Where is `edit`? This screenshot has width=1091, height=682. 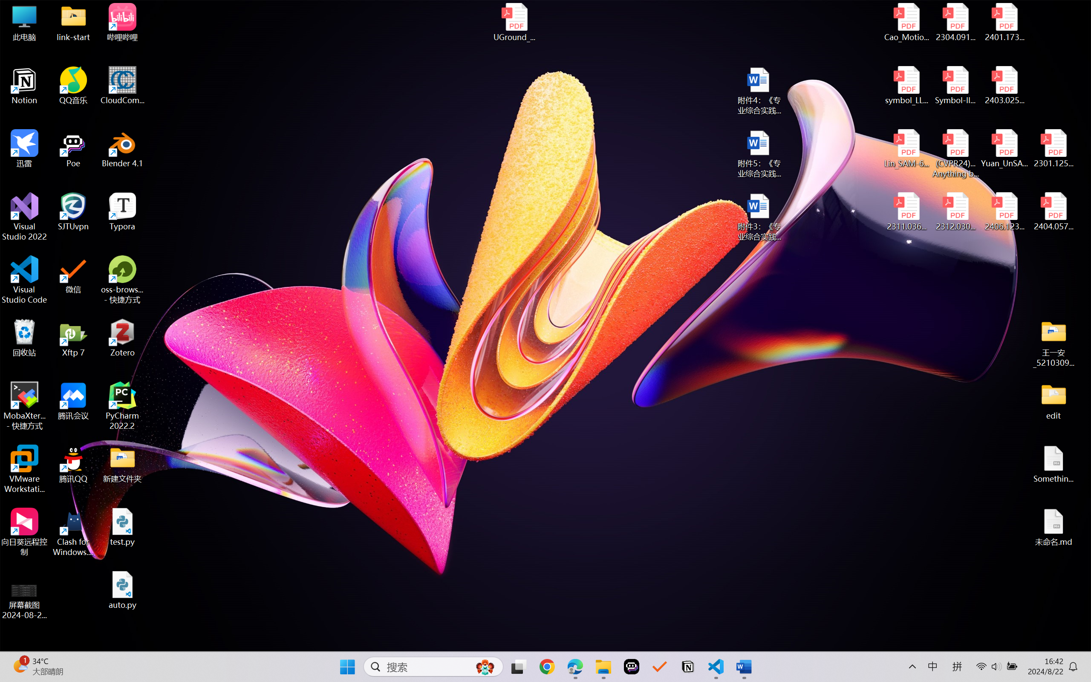 edit is located at coordinates (1053, 401).